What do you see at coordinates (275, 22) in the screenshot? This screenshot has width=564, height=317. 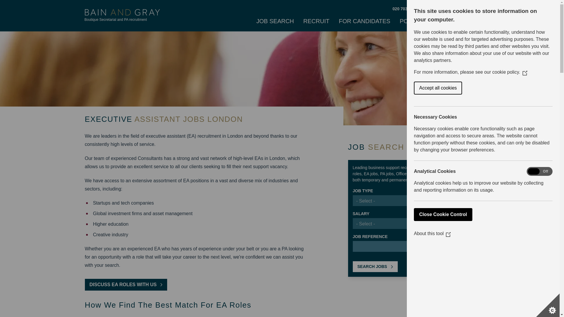 I see `JOB SEARCH` at bounding box center [275, 22].